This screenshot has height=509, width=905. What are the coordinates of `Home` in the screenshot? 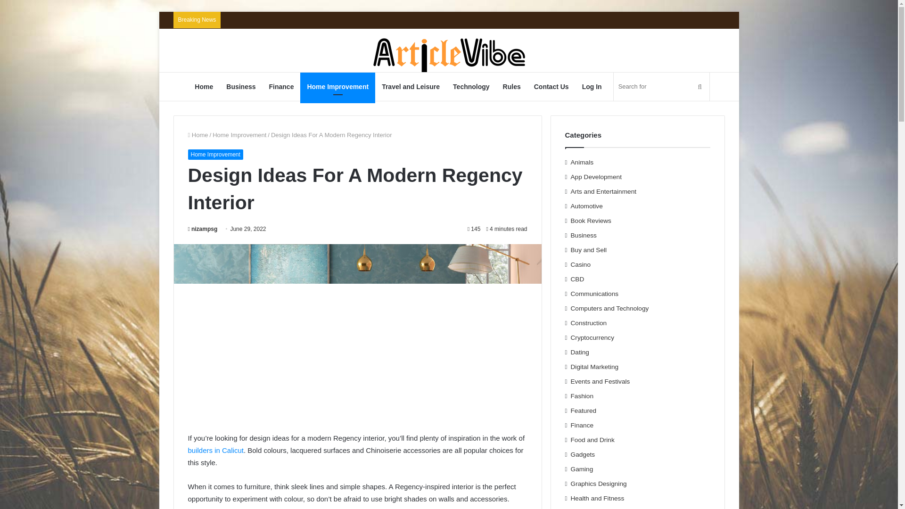 It's located at (197, 135).